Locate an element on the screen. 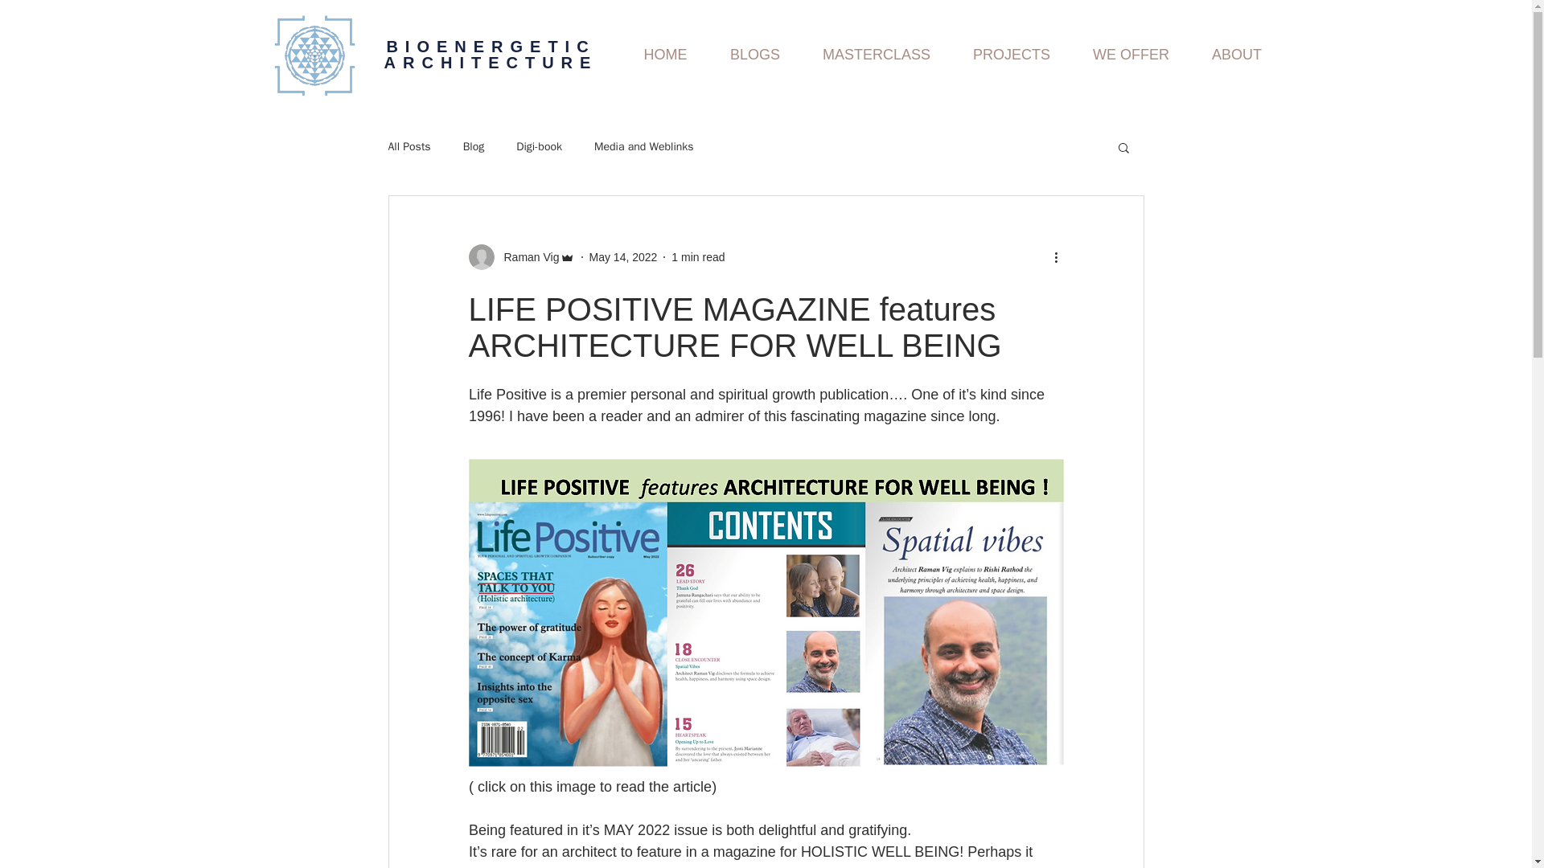  Raman Vig is located at coordinates (521, 256).